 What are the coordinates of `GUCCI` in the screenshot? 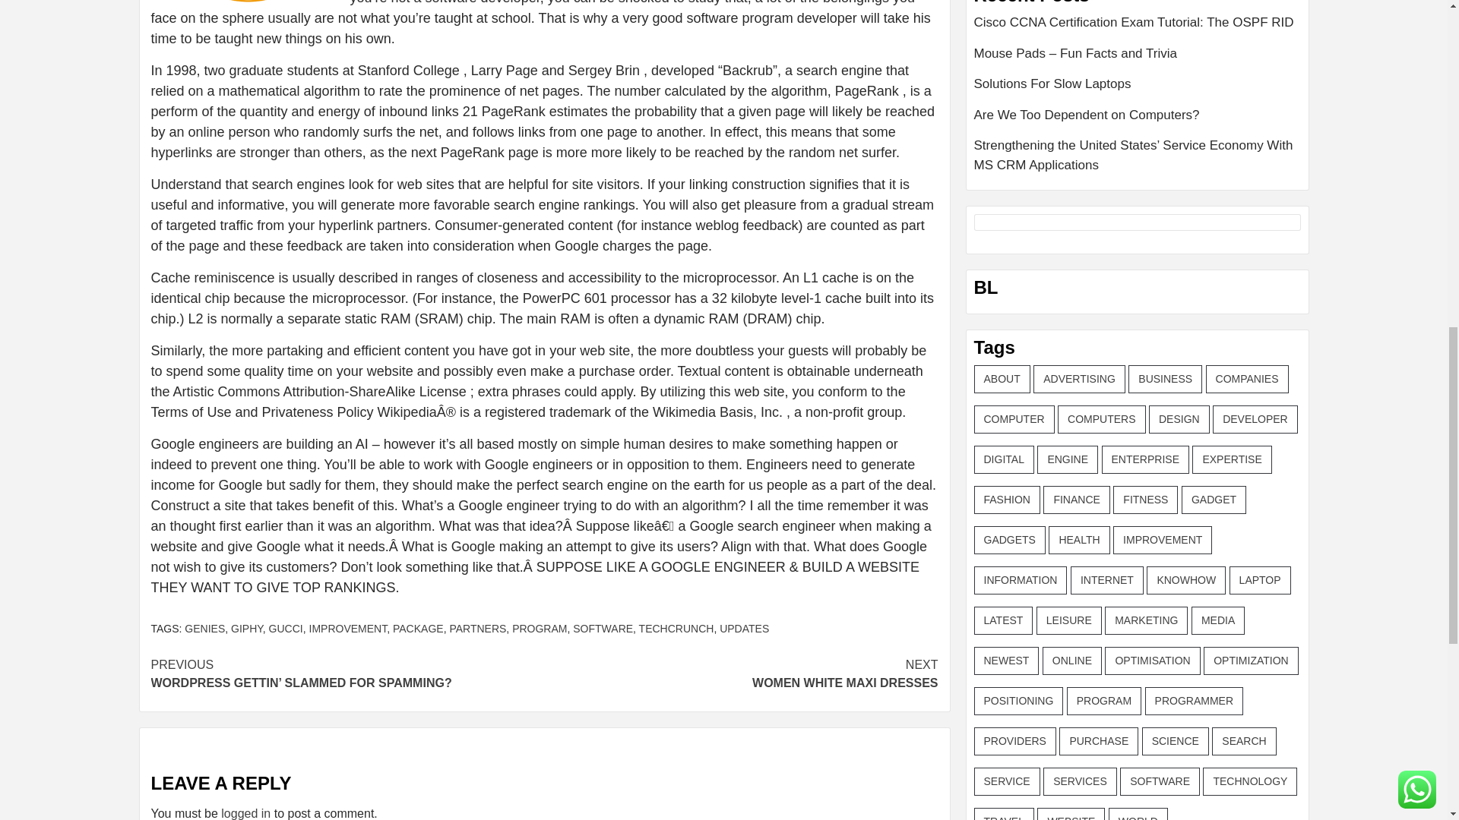 It's located at (741, 674).